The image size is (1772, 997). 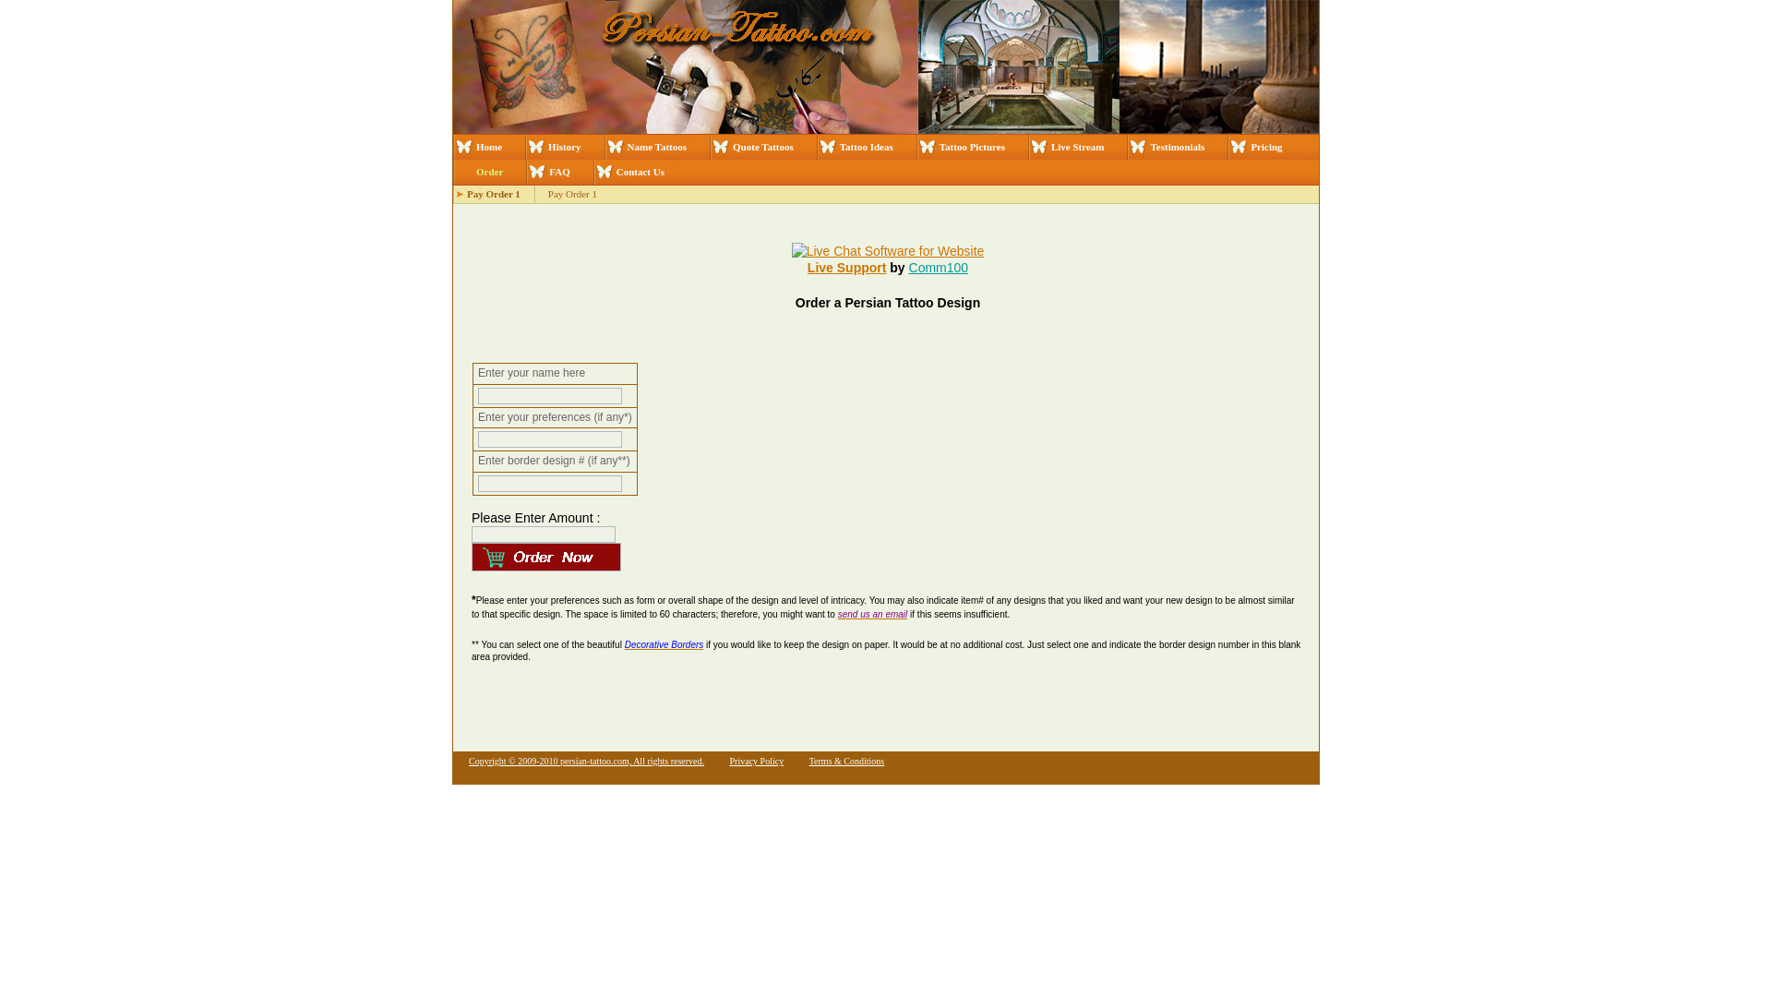 What do you see at coordinates (494, 194) in the screenshot?
I see `Pay Order 1` at bounding box center [494, 194].